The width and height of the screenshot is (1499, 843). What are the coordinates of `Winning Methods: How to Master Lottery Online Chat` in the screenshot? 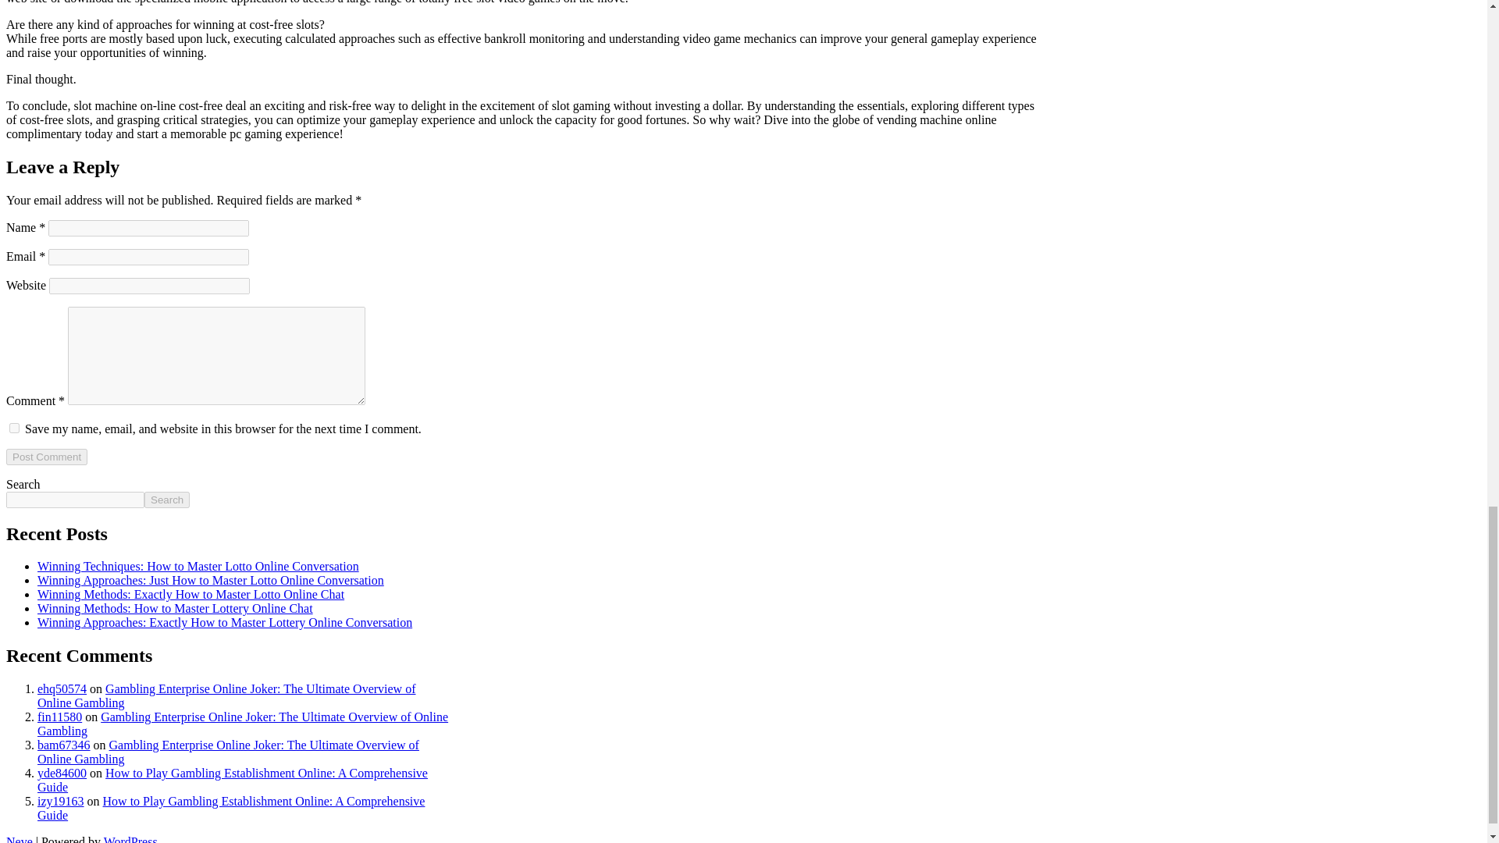 It's located at (175, 609).